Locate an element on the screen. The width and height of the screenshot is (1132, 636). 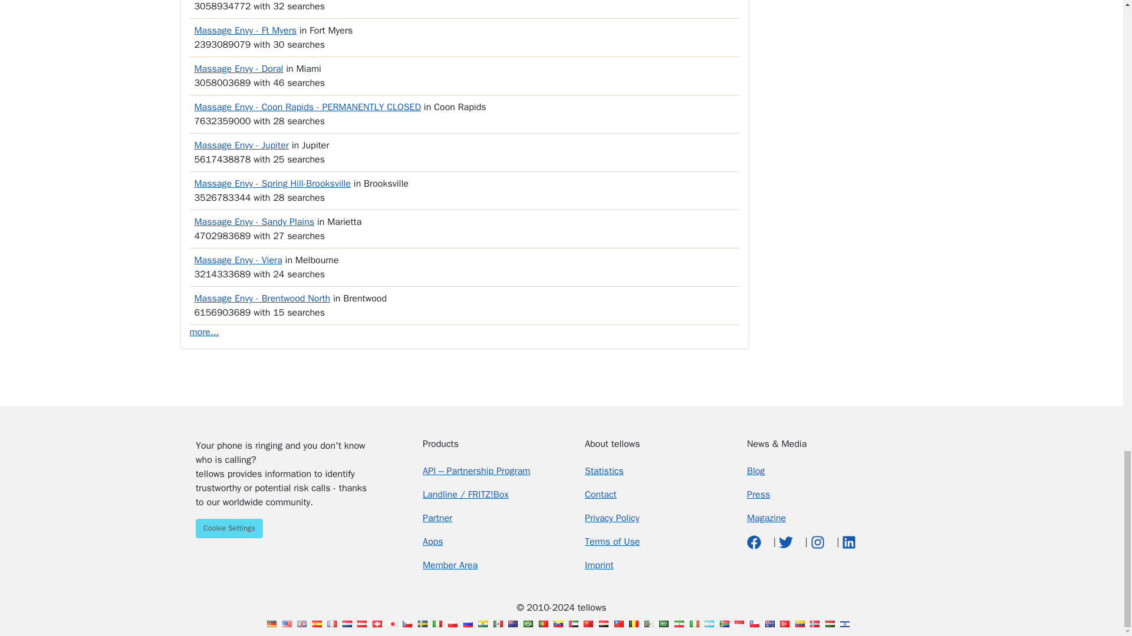
Blog is located at coordinates (756, 471).